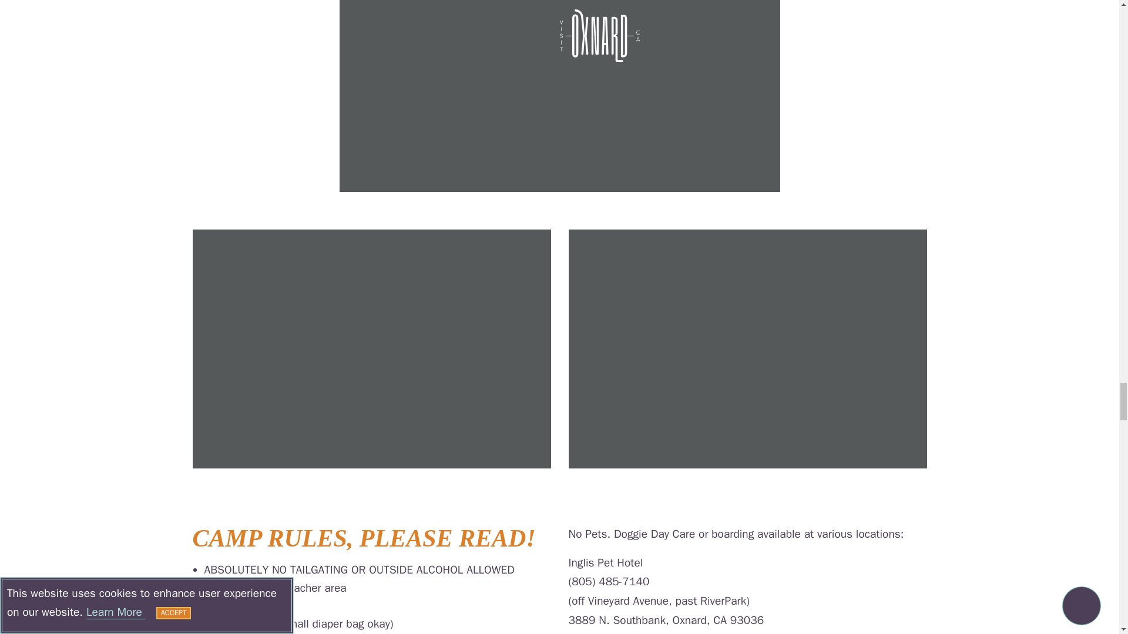 The width and height of the screenshot is (1128, 634). What do you see at coordinates (626, 633) in the screenshot?
I see `www.inglispethotel.com` at bounding box center [626, 633].